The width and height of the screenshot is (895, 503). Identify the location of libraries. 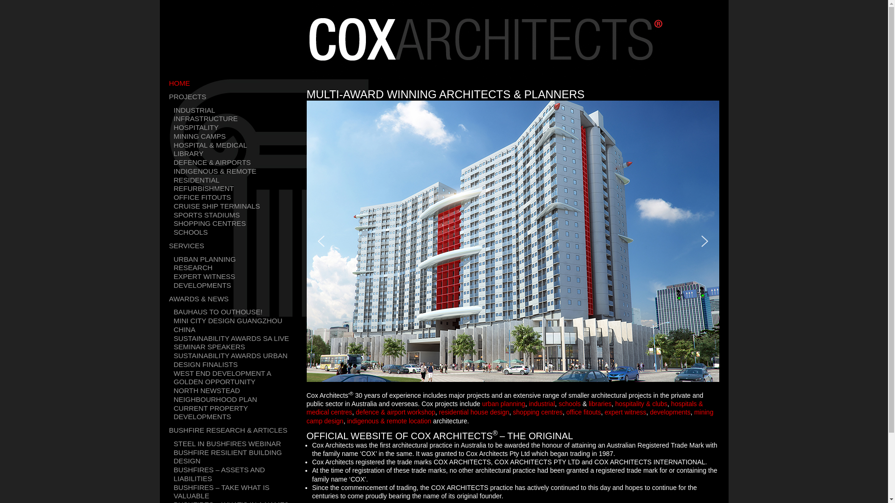
(600, 404).